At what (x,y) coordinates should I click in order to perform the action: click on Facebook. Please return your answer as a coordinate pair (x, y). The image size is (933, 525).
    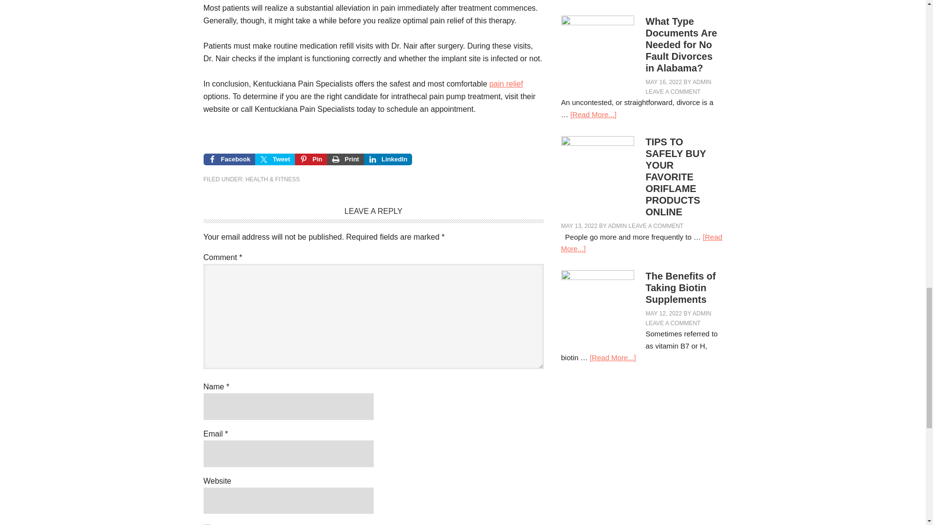
    Looking at the image, I should click on (229, 159).